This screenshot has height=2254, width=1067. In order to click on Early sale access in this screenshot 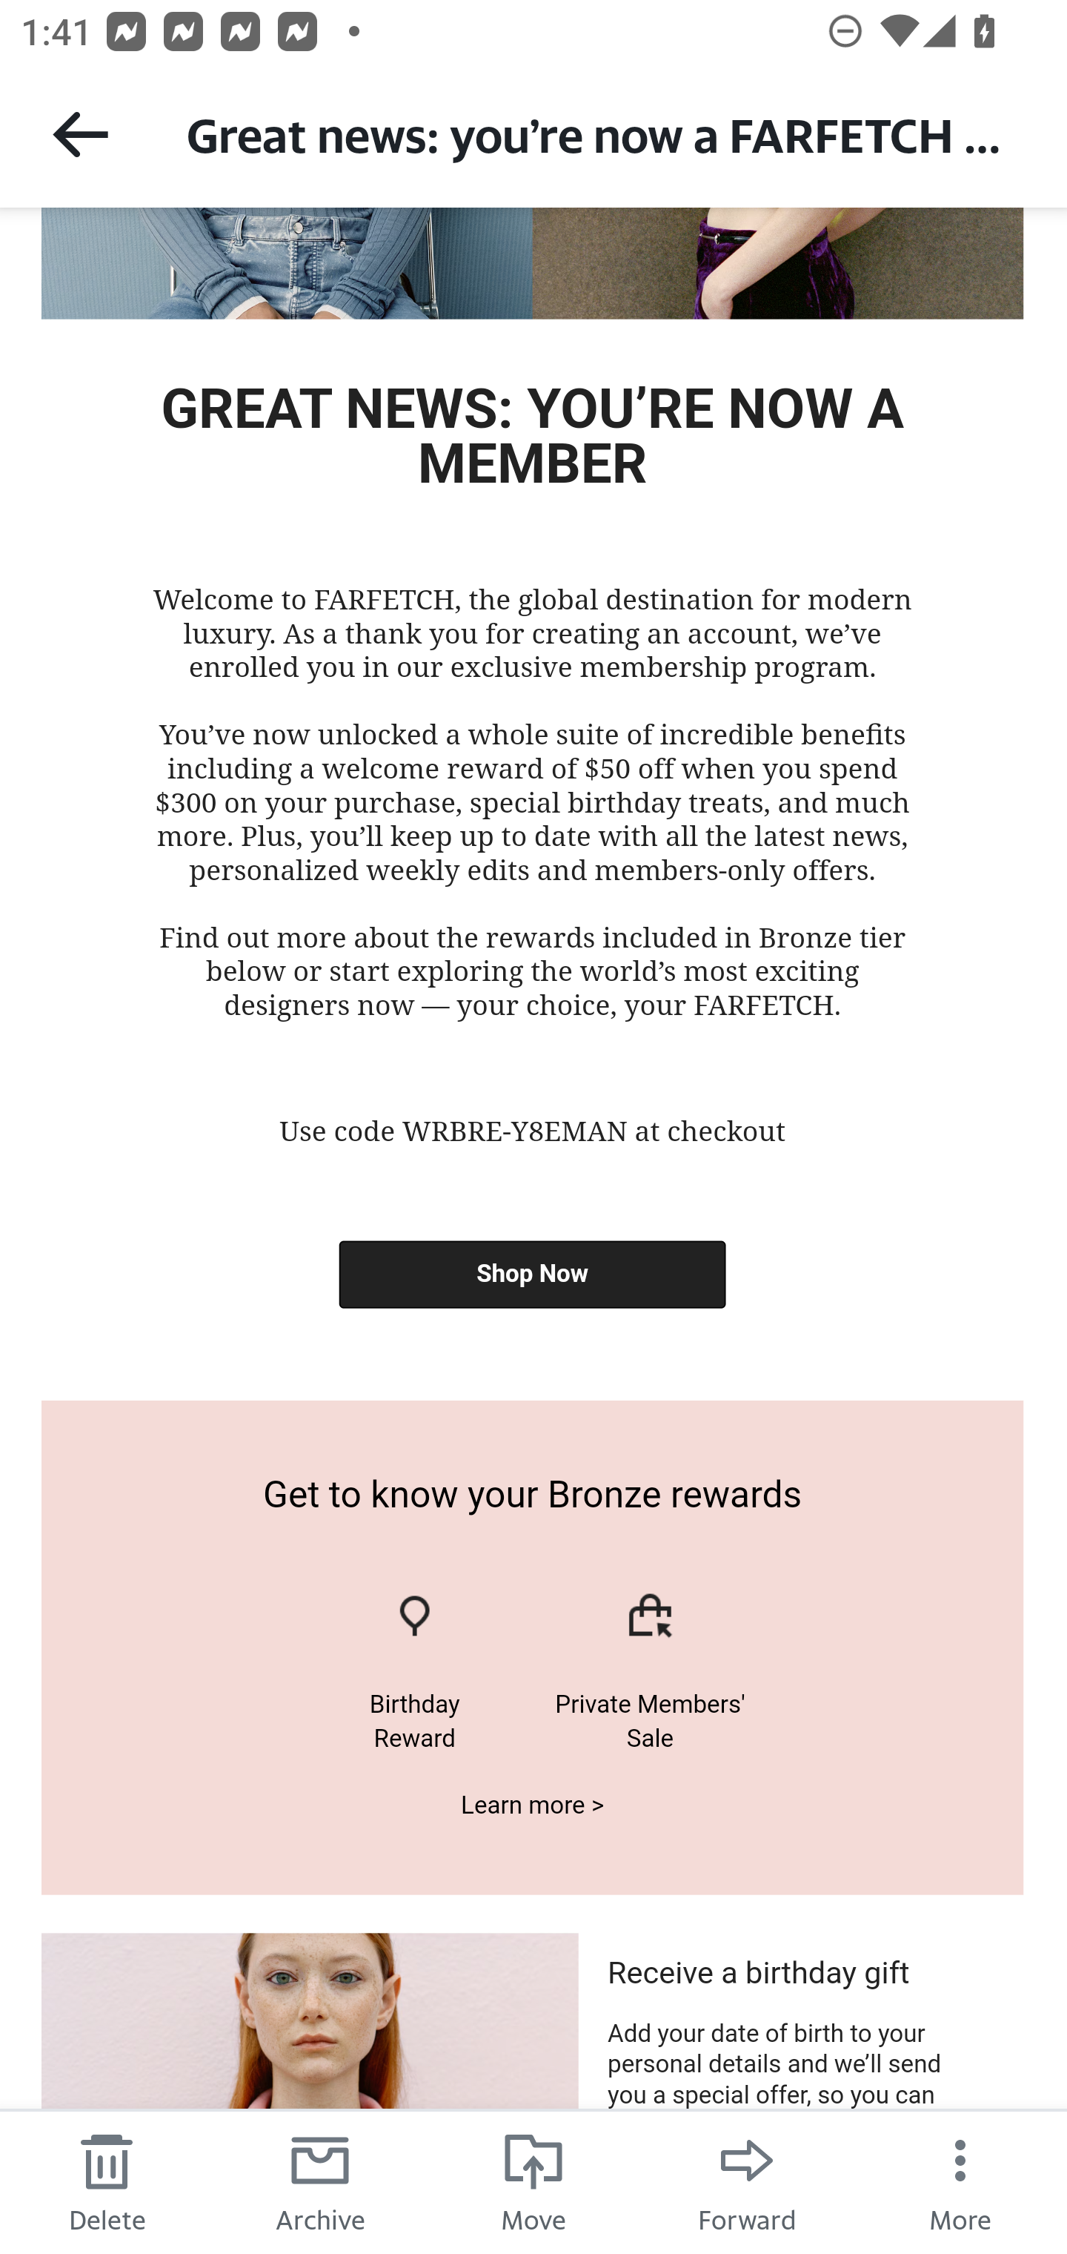, I will do `click(650, 1626)`.